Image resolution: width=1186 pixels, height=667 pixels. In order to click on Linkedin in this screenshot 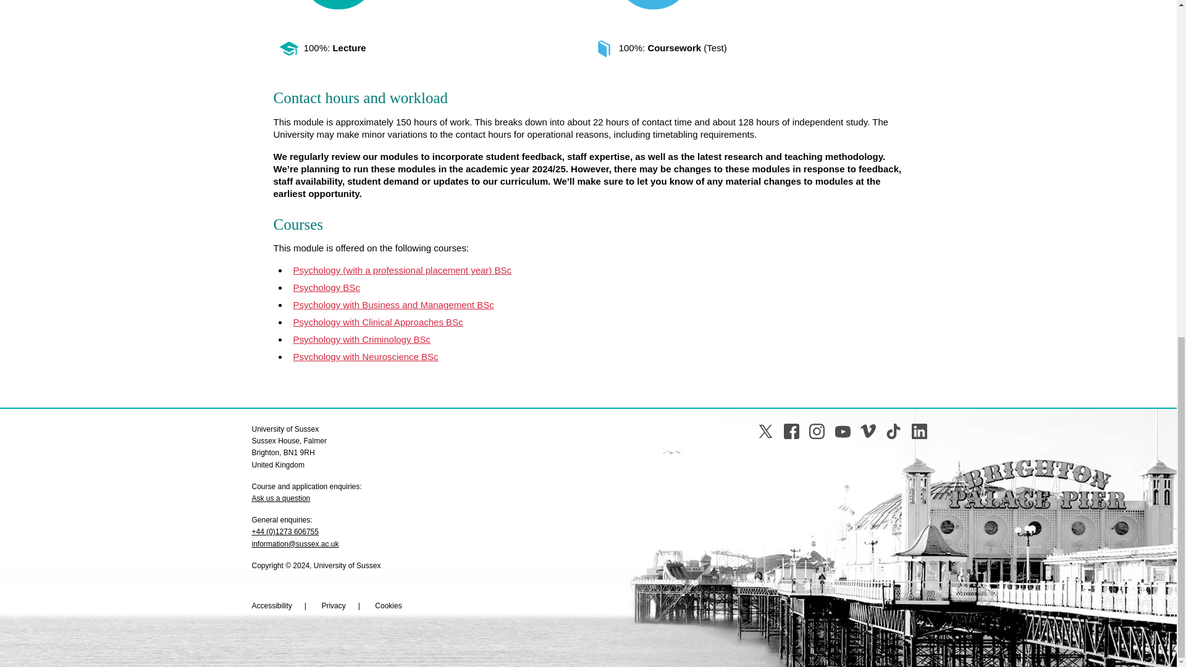, I will do `click(919, 431)`.